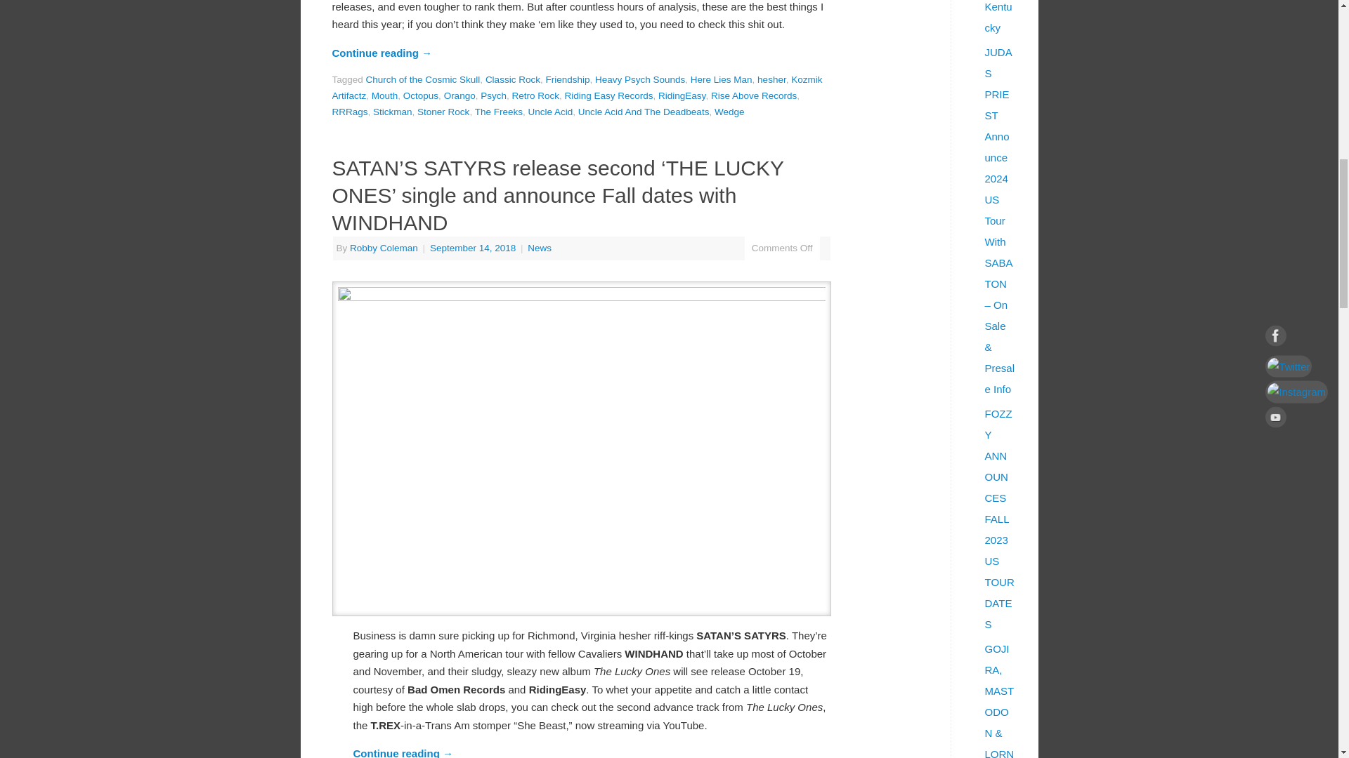  Describe the element at coordinates (393, 112) in the screenshot. I see `Stickman` at that location.